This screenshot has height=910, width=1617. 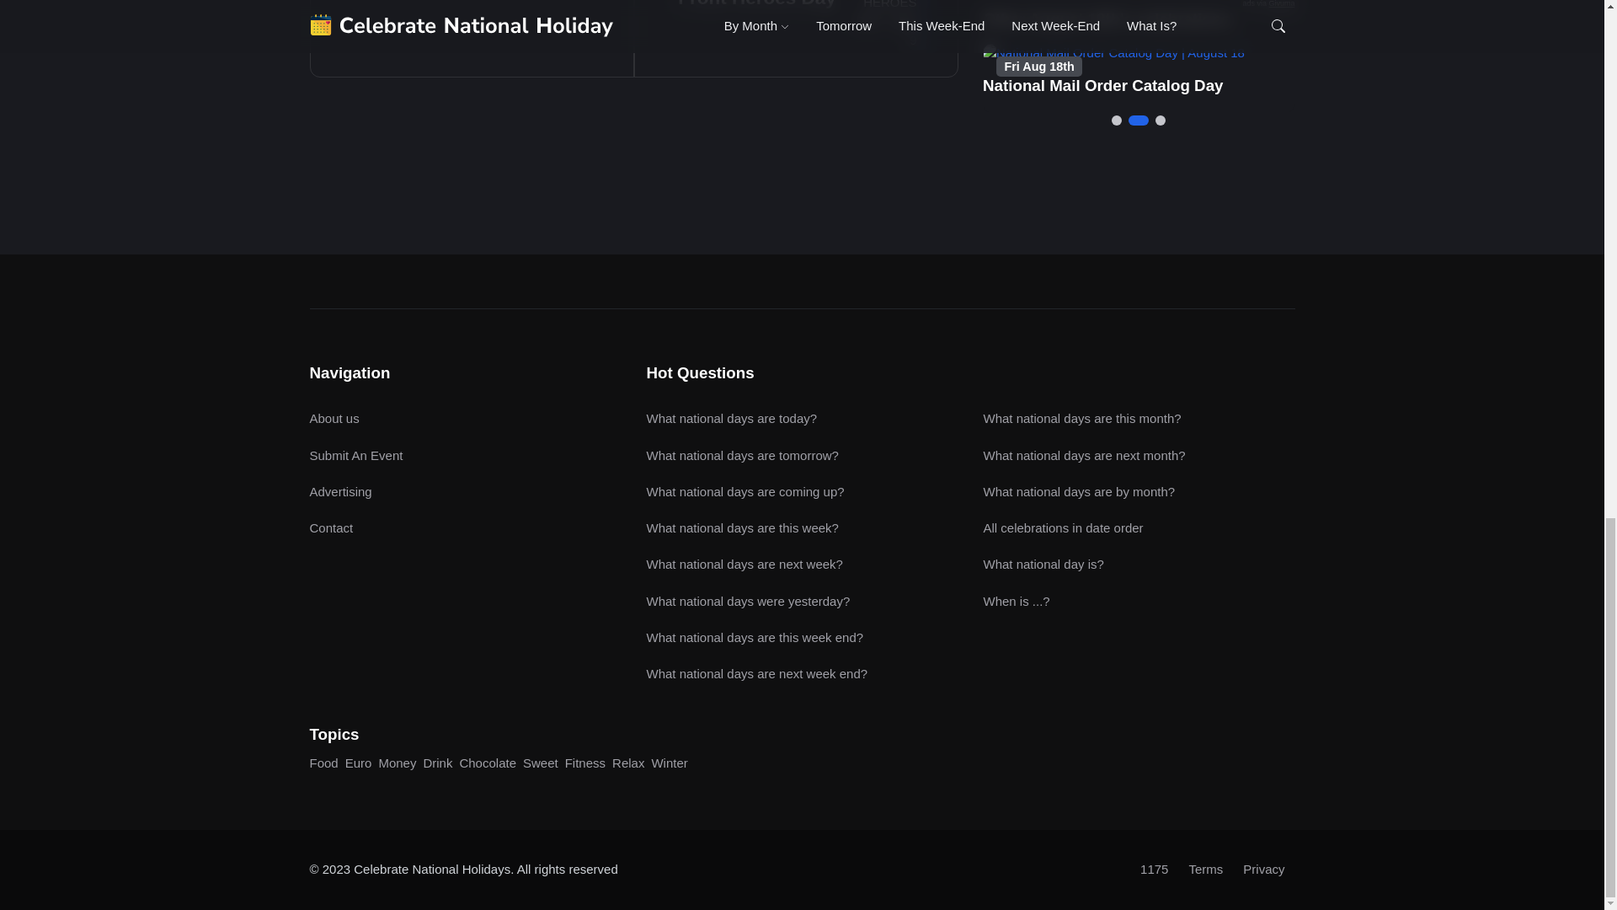 What do you see at coordinates (756, 3) in the screenshot?
I see `National Home Front Heroes Day` at bounding box center [756, 3].